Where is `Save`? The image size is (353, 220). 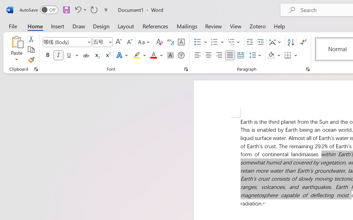 Save is located at coordinates (38, 5).